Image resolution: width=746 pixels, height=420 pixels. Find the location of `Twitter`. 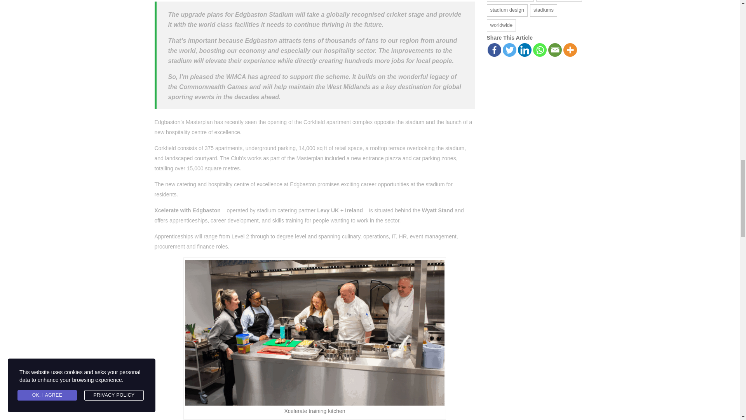

Twitter is located at coordinates (509, 50).